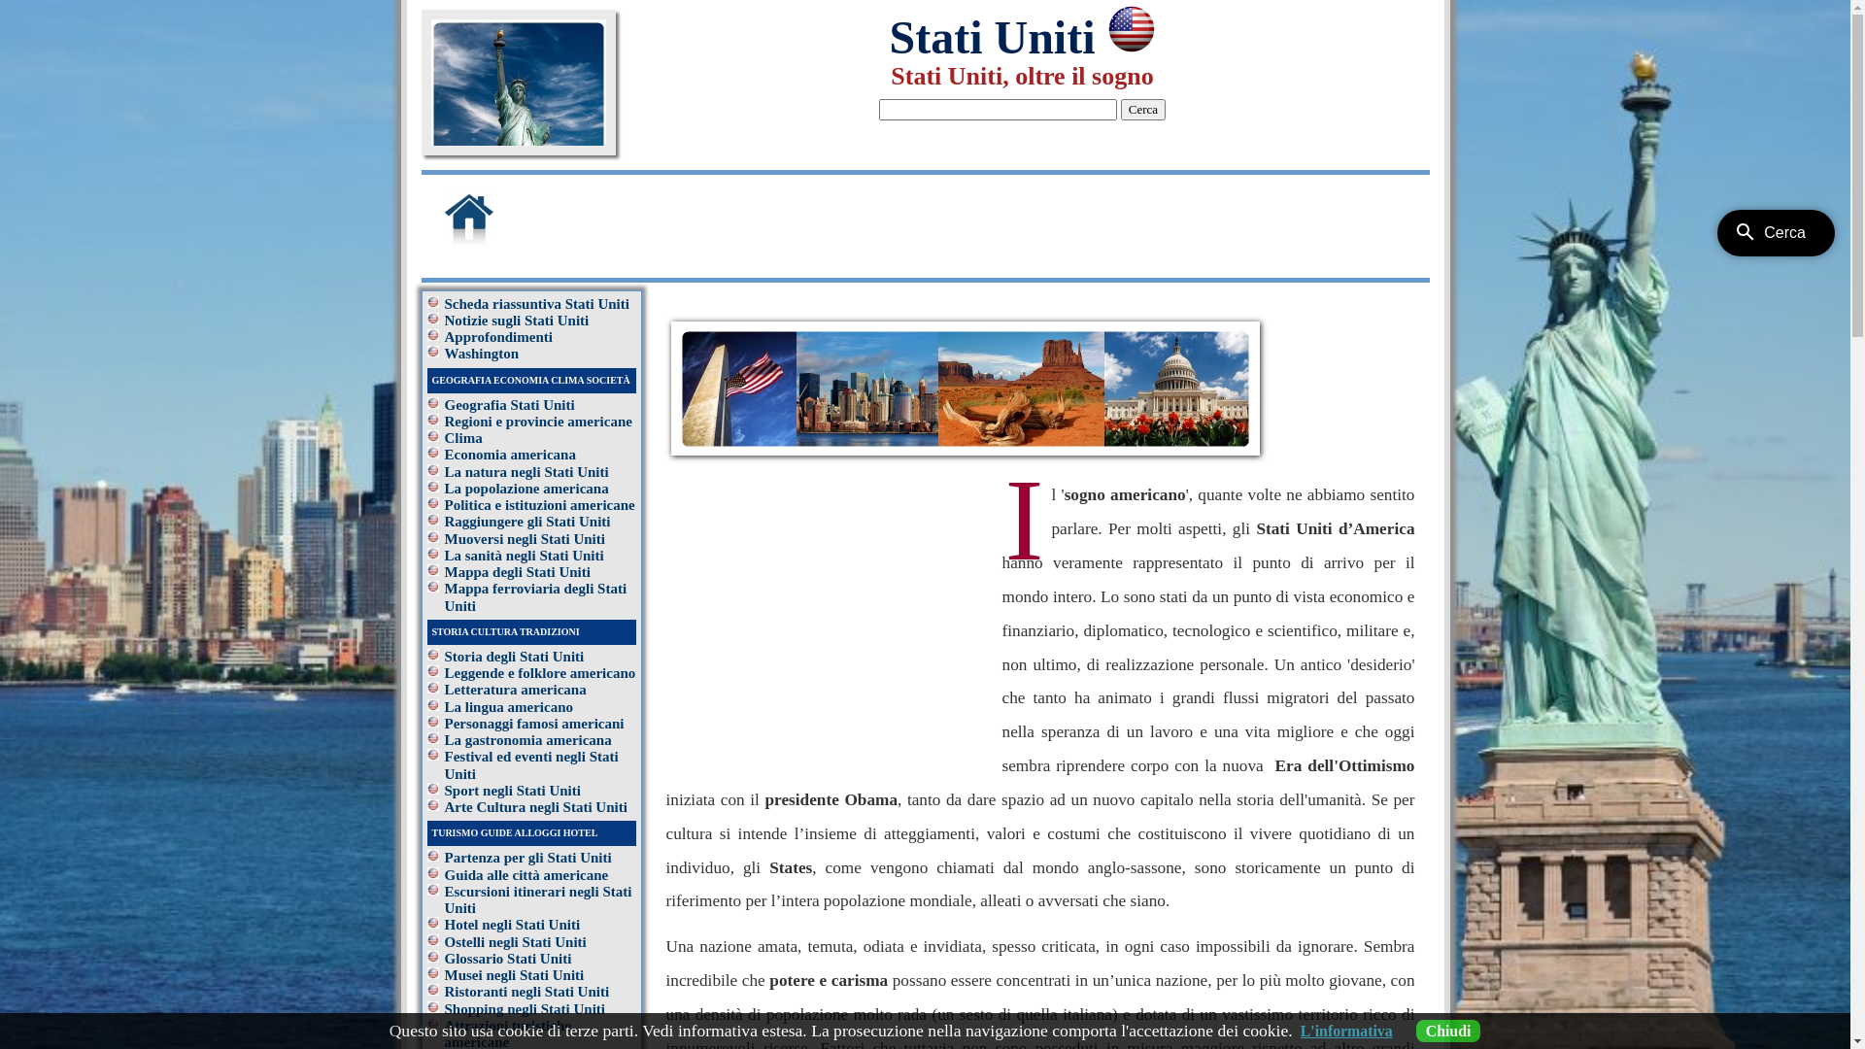 The height and width of the screenshot is (1049, 1865). What do you see at coordinates (540, 505) in the screenshot?
I see `Politica e istituzioni americane` at bounding box center [540, 505].